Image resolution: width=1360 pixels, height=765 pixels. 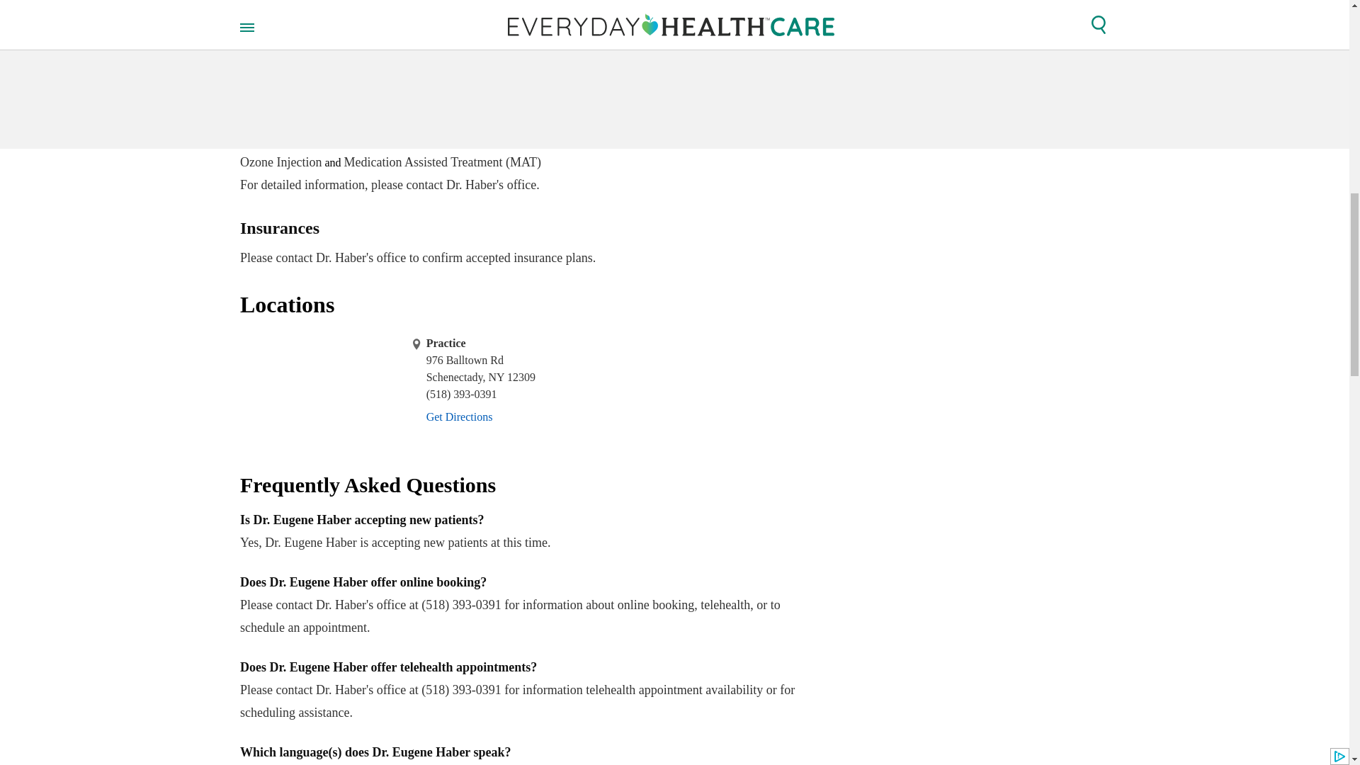 I want to click on Ozone Injection, so click(x=280, y=161).